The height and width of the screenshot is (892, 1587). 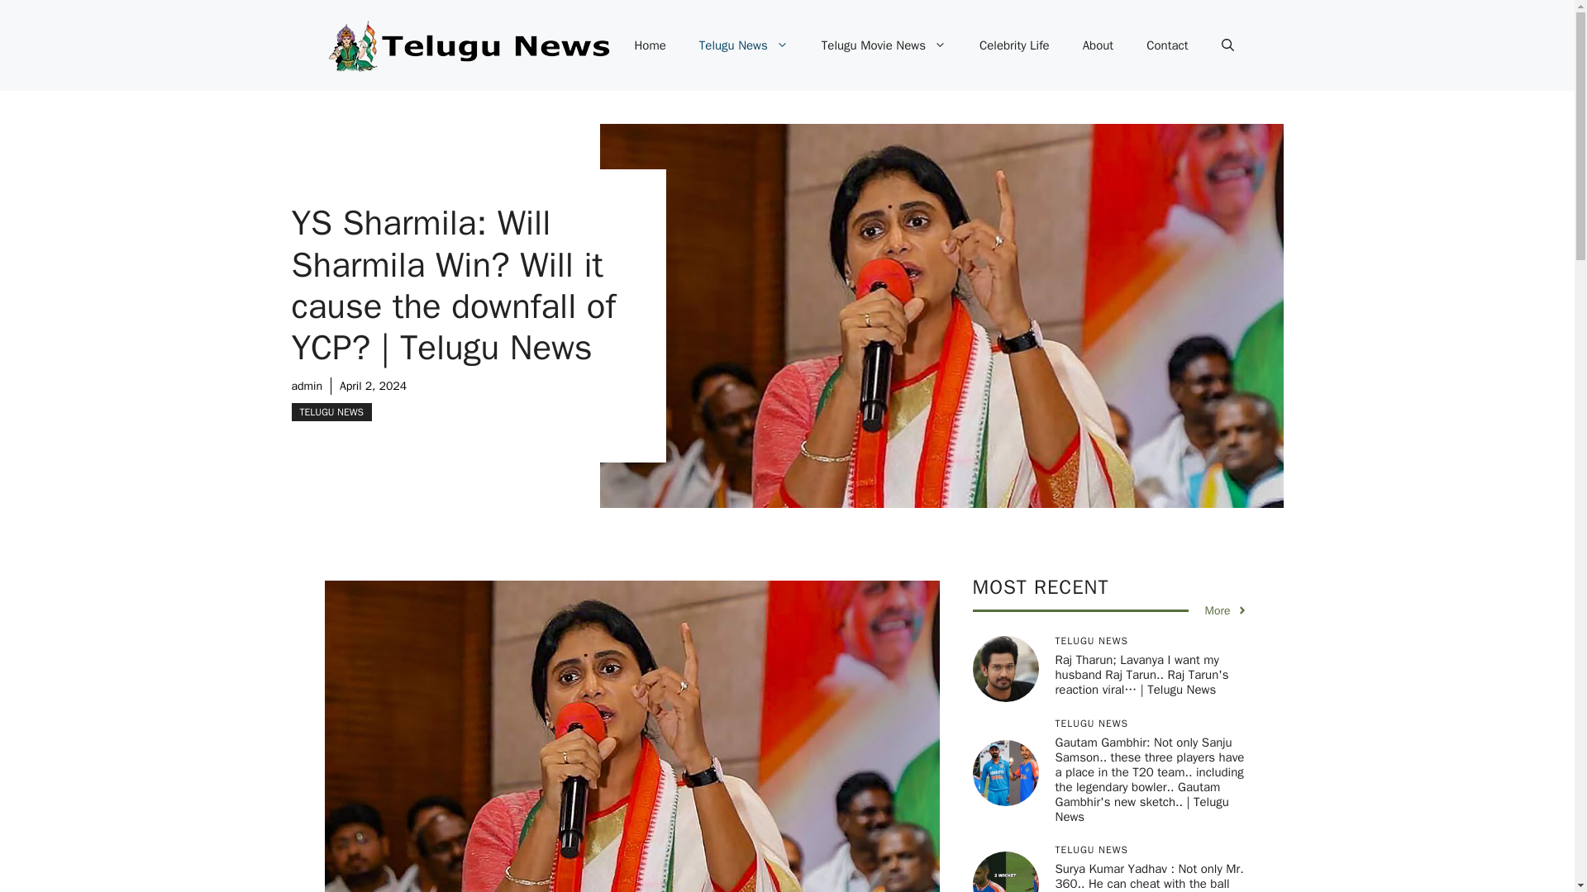 What do you see at coordinates (1226, 610) in the screenshot?
I see `More` at bounding box center [1226, 610].